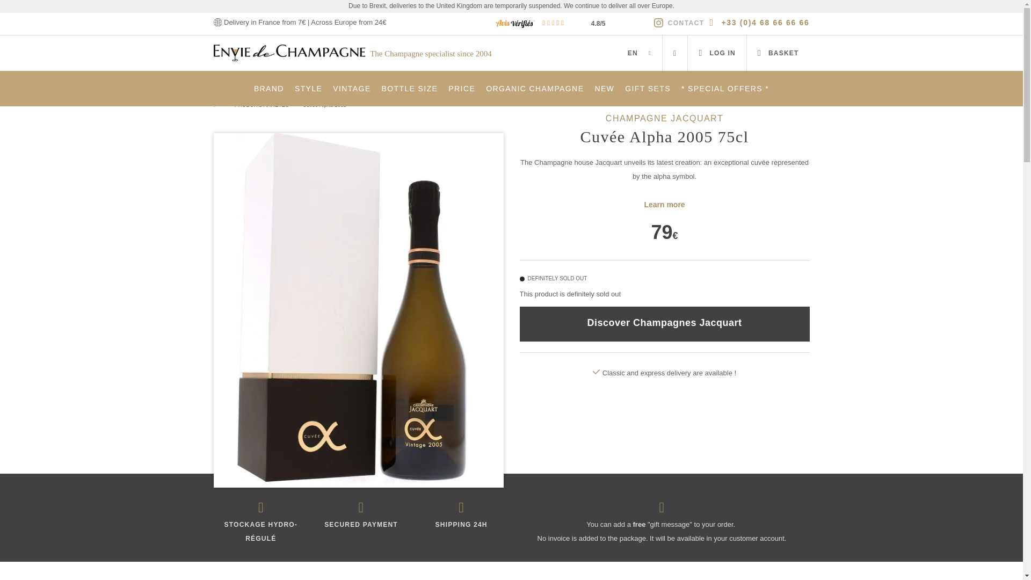 This screenshot has height=580, width=1031. I want to click on View my shopping cart, so click(778, 53).